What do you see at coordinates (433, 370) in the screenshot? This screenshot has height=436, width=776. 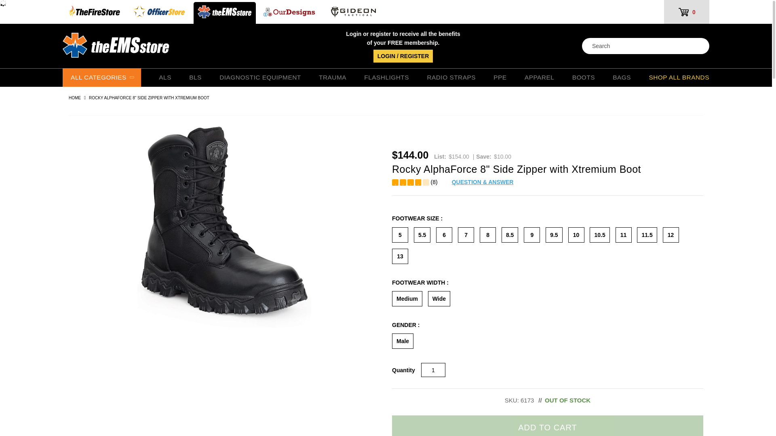 I see `1` at bounding box center [433, 370].